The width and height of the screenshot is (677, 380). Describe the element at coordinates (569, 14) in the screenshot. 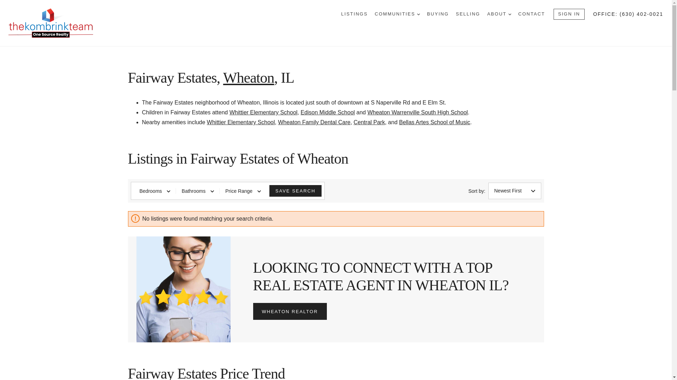

I see `SIGN IN` at that location.